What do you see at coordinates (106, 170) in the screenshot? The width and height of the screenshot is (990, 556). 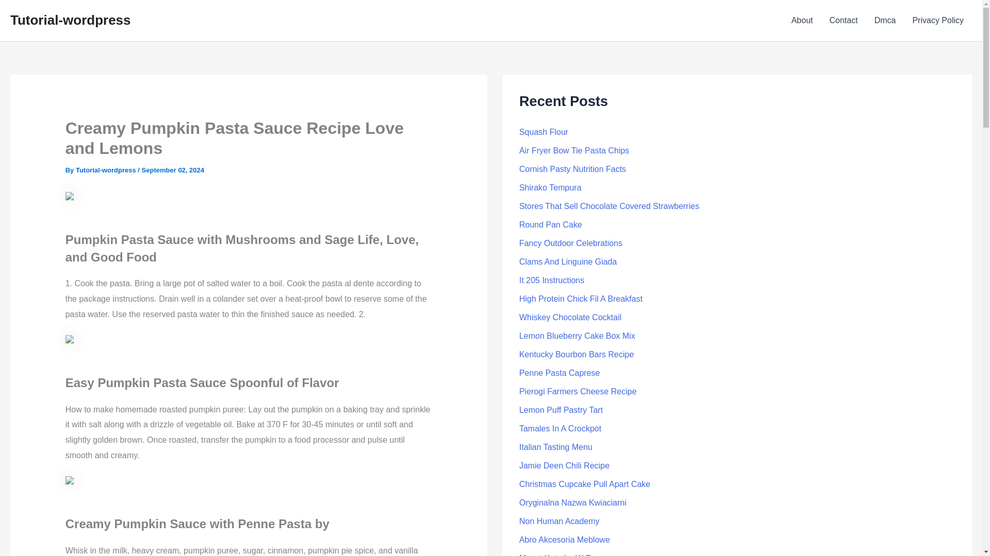 I see `Tutorial-wordpress` at bounding box center [106, 170].